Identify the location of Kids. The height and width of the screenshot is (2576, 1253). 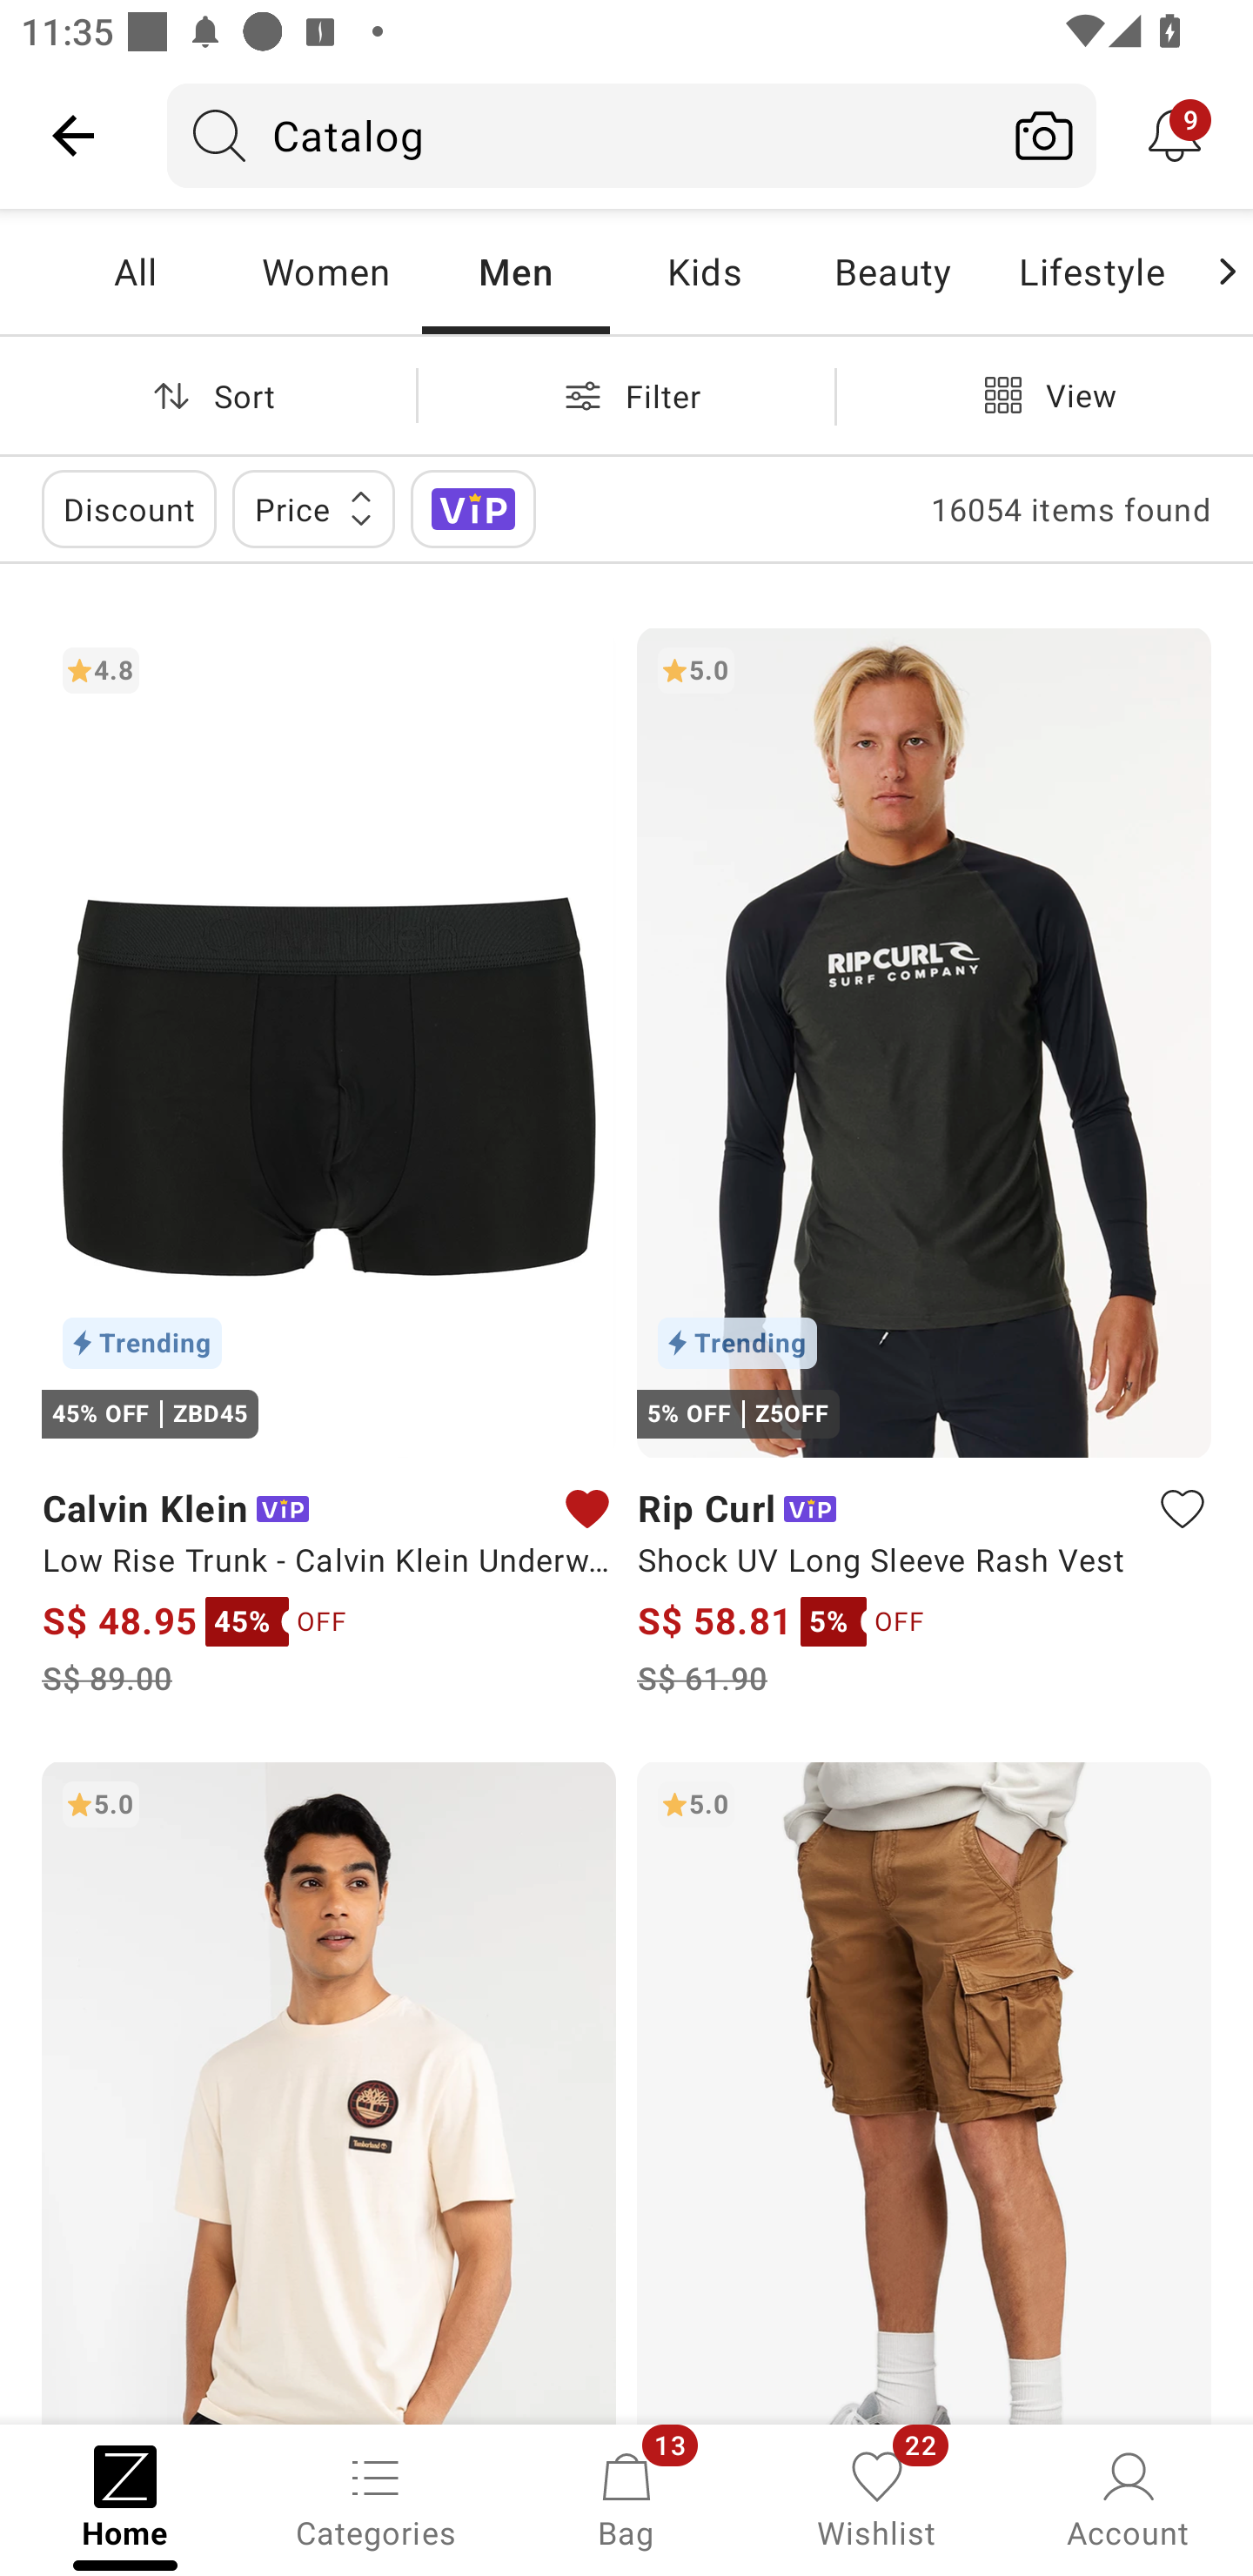
(704, 272).